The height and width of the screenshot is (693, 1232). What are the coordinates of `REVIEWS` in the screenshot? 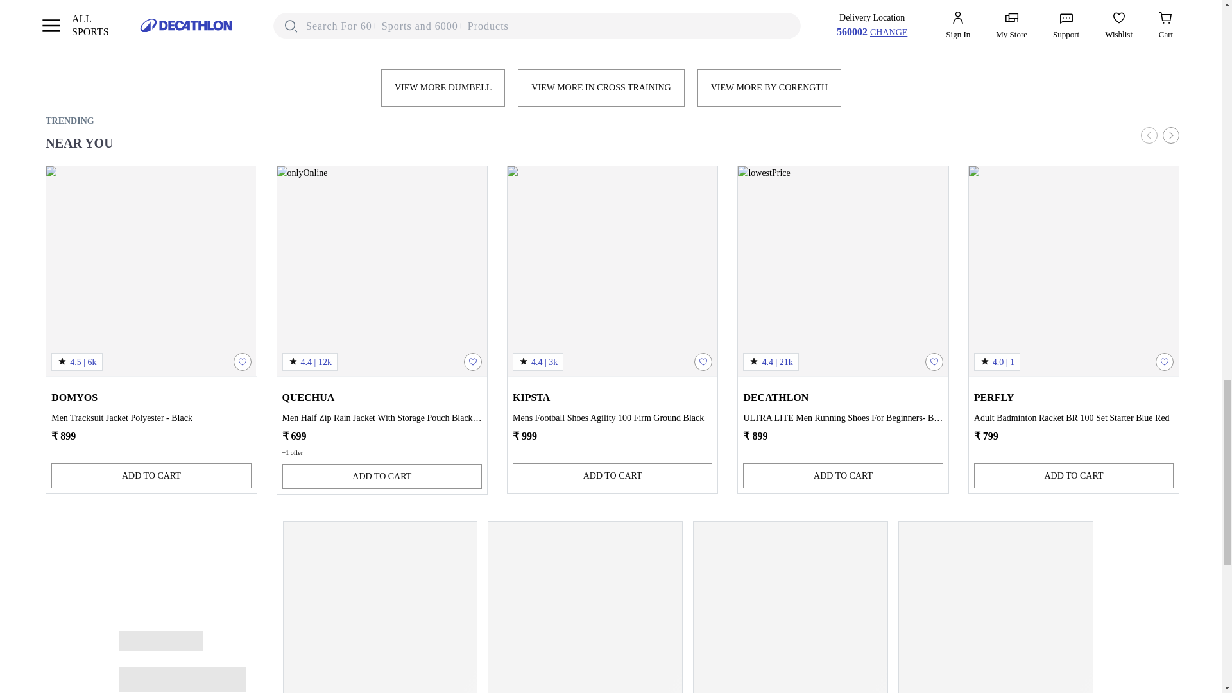 It's located at (570, 24).